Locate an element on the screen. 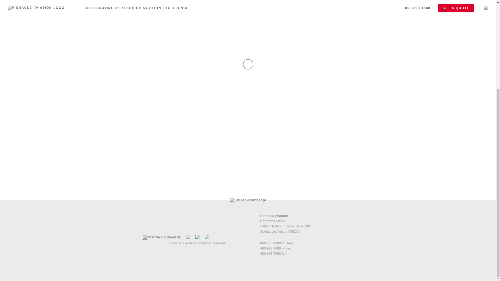 Image resolution: width=500 pixels, height=281 pixels. Pinnacle Aviation is located at coordinates (248, 200).